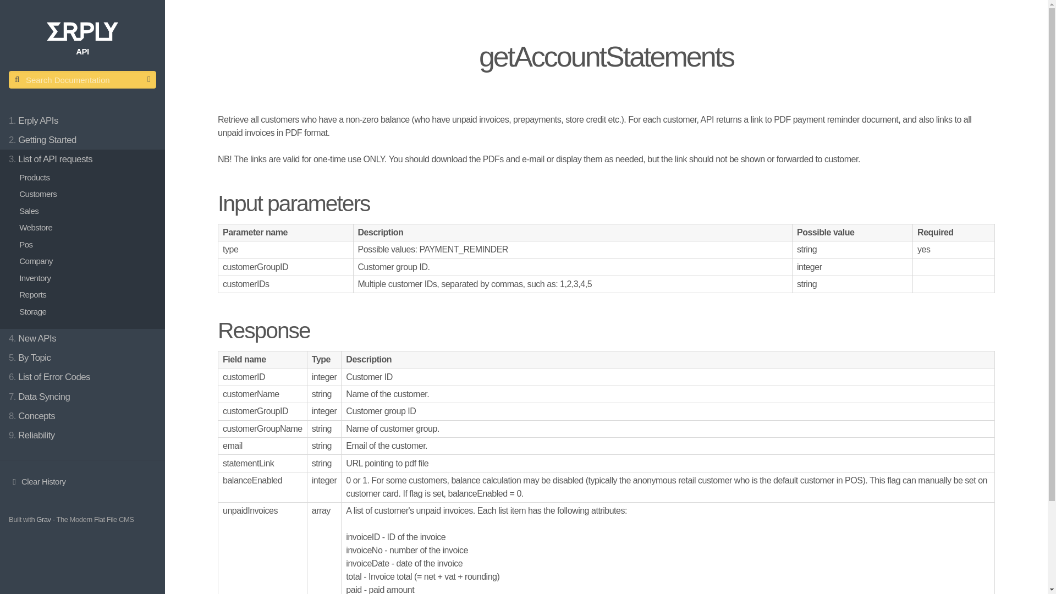 The height and width of the screenshot is (594, 1056). What do you see at coordinates (82, 140) in the screenshot?
I see `2. Getting Started` at bounding box center [82, 140].